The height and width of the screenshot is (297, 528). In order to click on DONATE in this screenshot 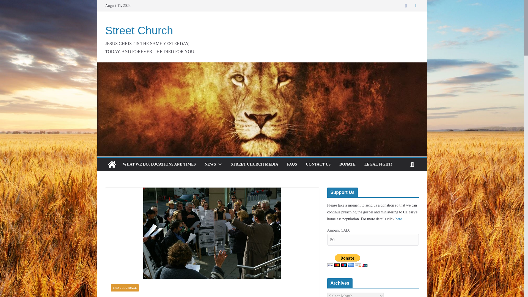, I will do `click(347, 164)`.